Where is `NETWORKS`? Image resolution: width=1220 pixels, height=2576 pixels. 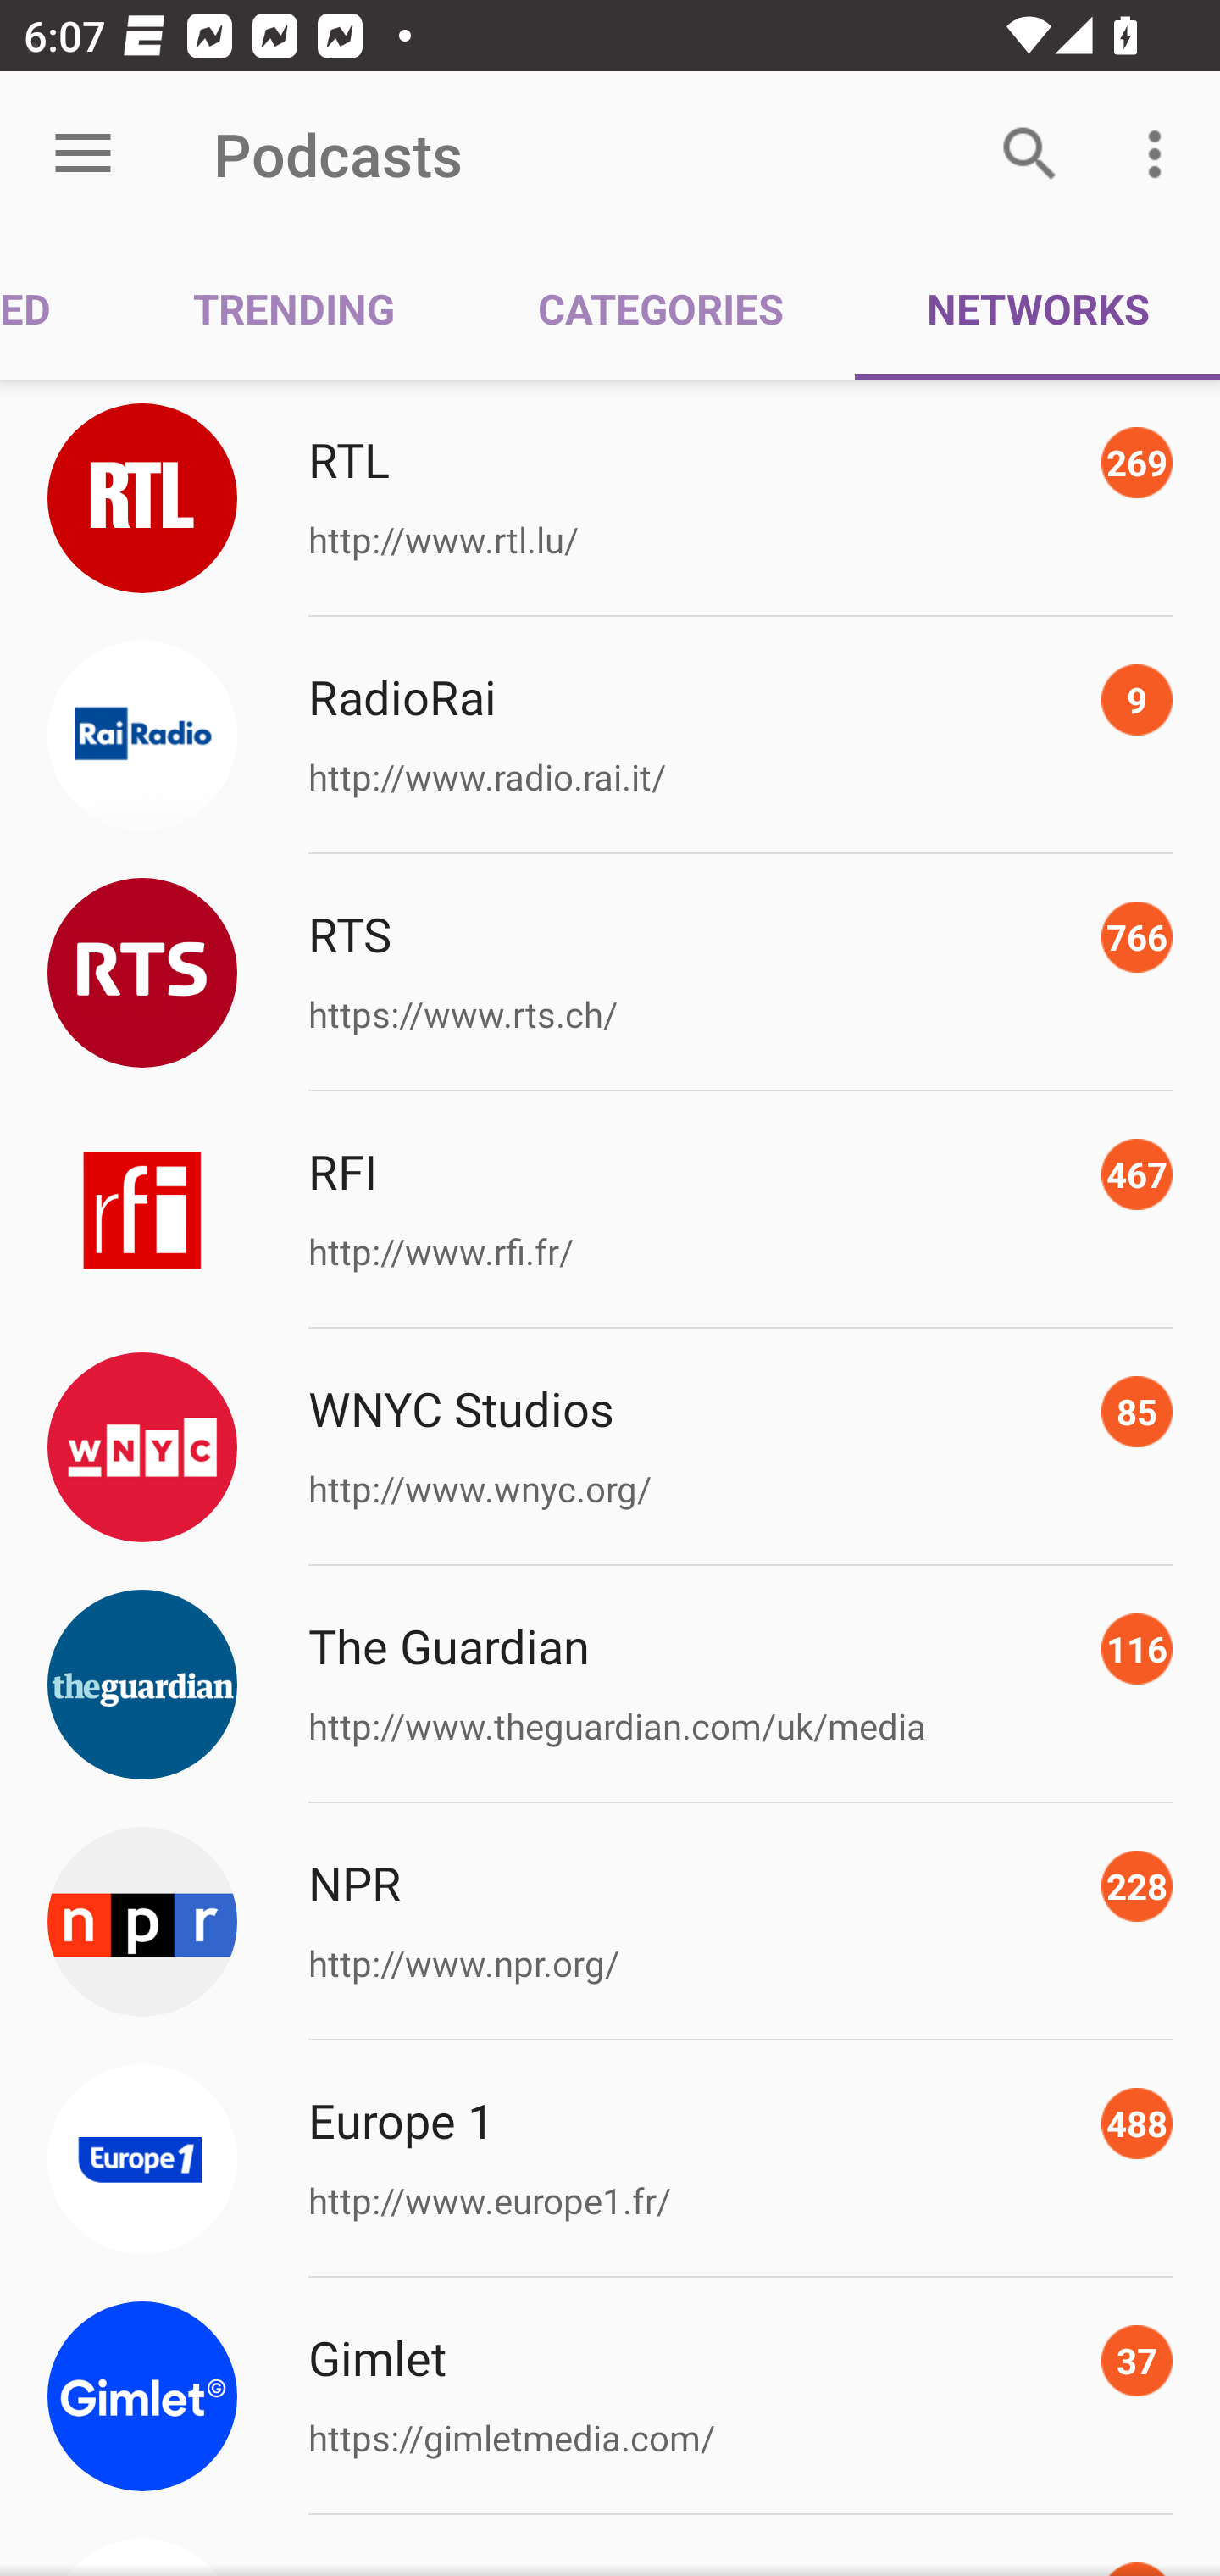
NETWORKS is located at coordinates (1037, 307).